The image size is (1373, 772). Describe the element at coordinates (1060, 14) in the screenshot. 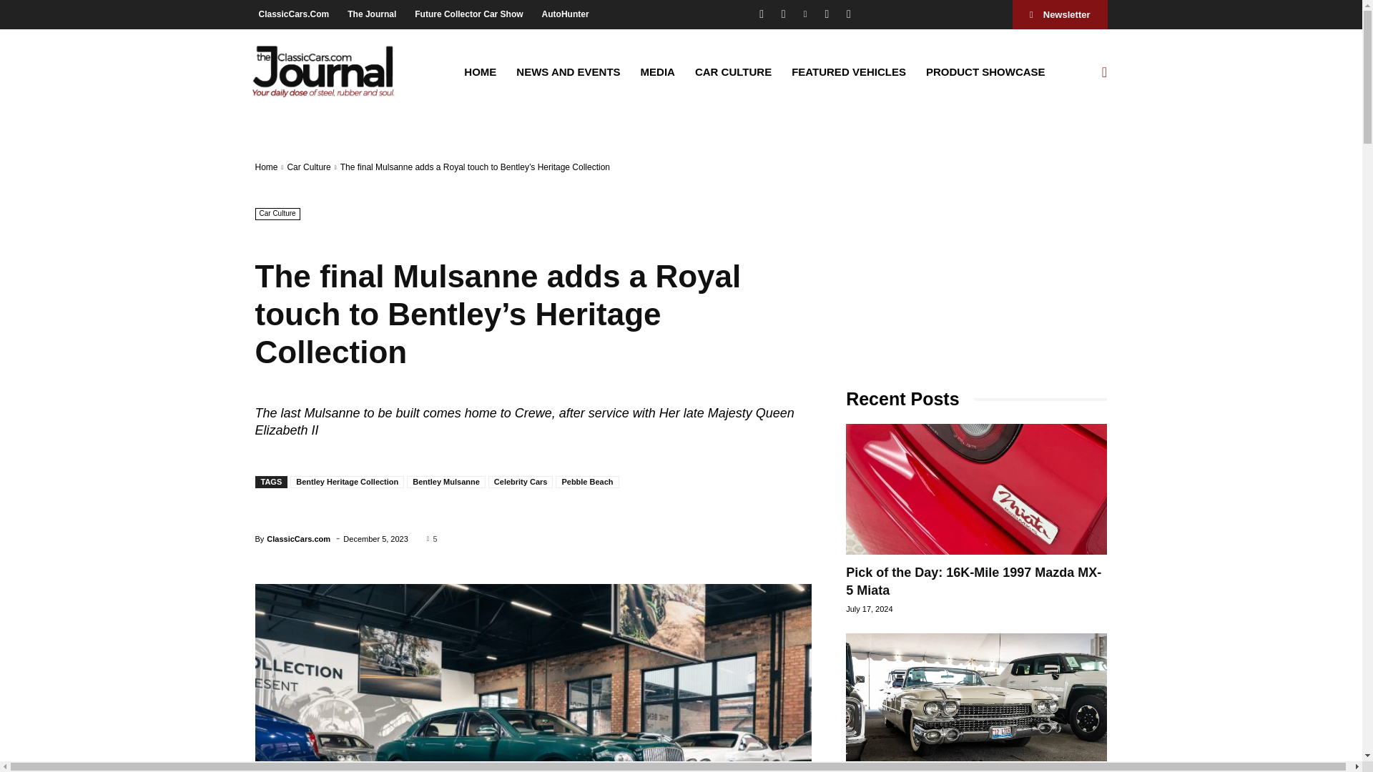

I see `Newsletter` at that location.